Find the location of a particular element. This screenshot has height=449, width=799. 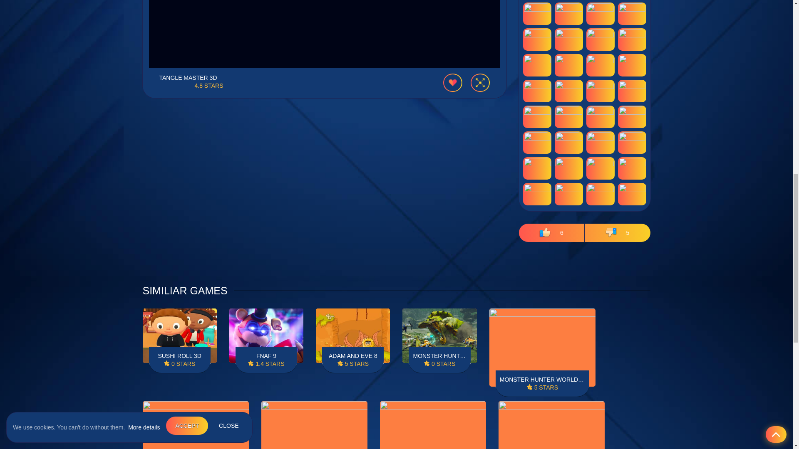

Favorites is located at coordinates (452, 83).